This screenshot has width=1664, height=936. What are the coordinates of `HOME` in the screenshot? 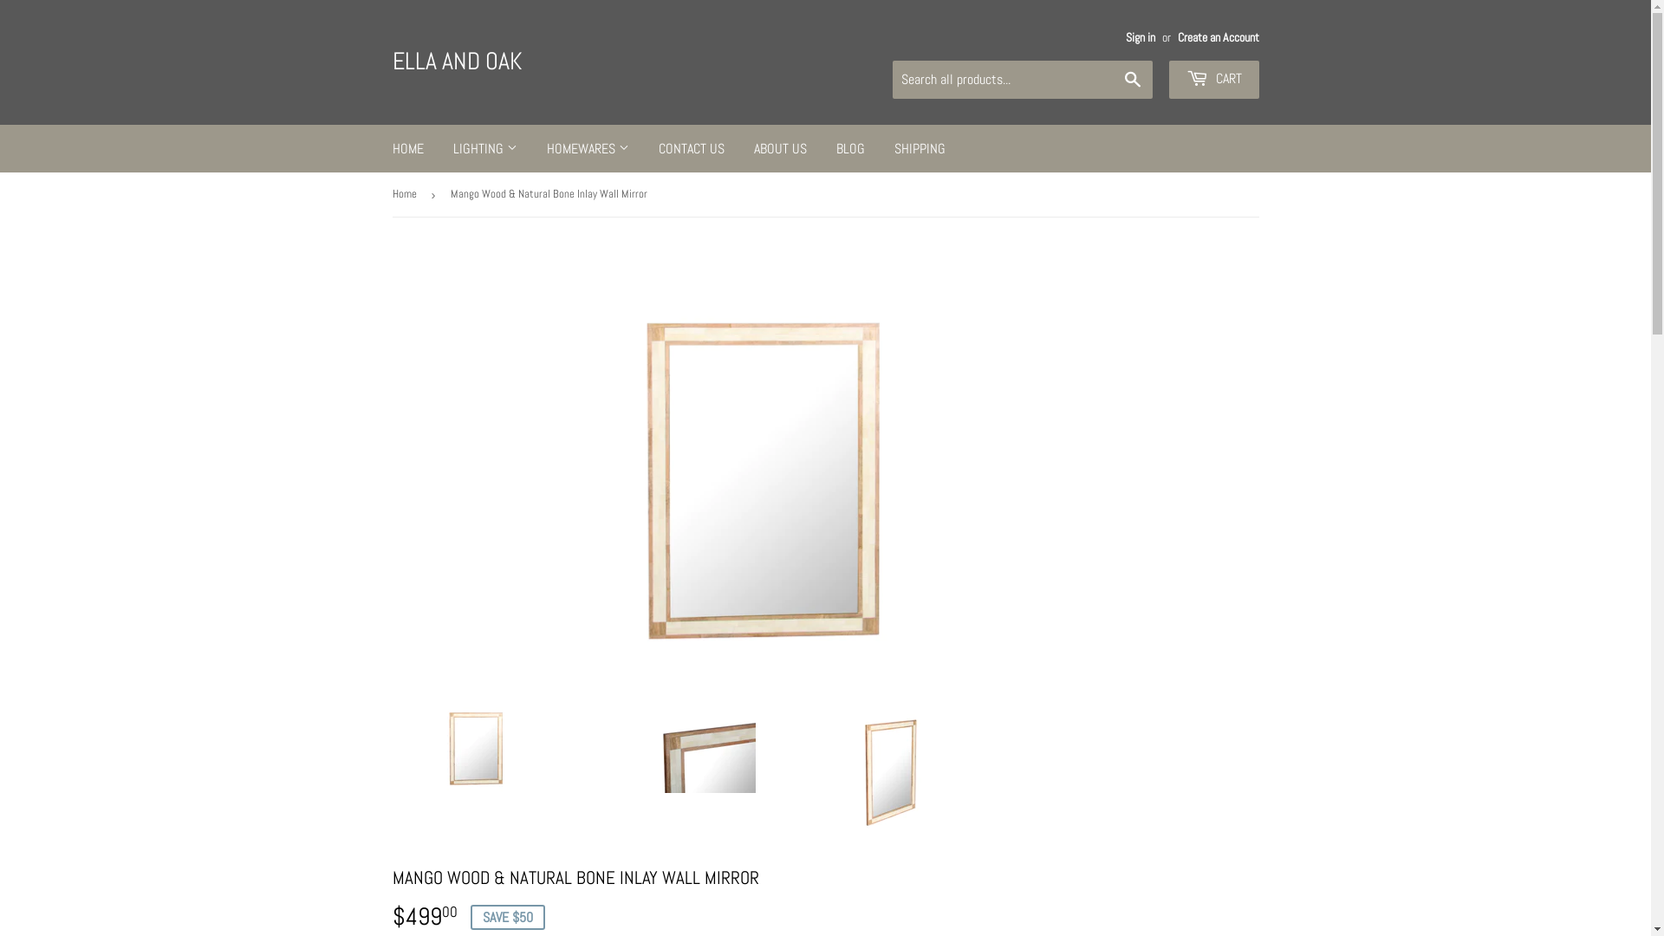 It's located at (408, 149).